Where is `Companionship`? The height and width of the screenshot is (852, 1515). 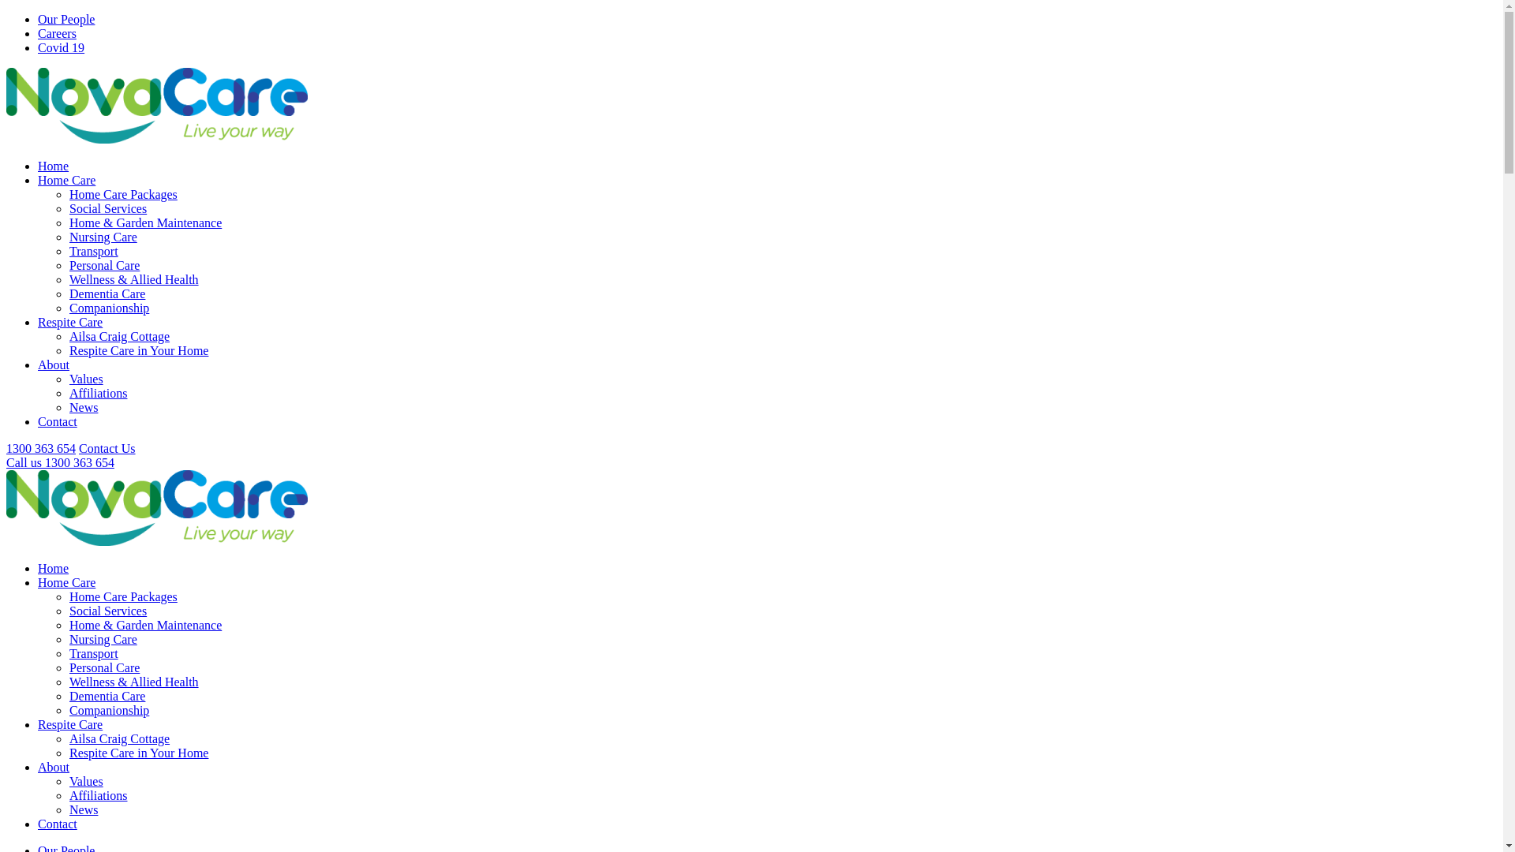
Companionship is located at coordinates (109, 308).